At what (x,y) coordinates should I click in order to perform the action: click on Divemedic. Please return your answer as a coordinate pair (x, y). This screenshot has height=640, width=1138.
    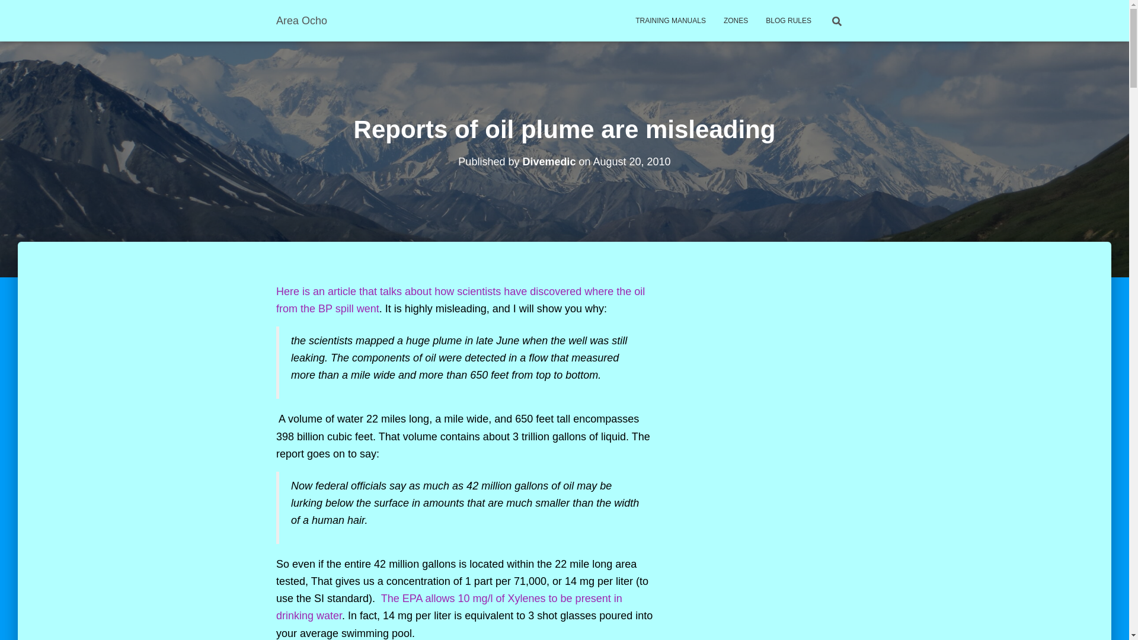
    Looking at the image, I should click on (549, 161).